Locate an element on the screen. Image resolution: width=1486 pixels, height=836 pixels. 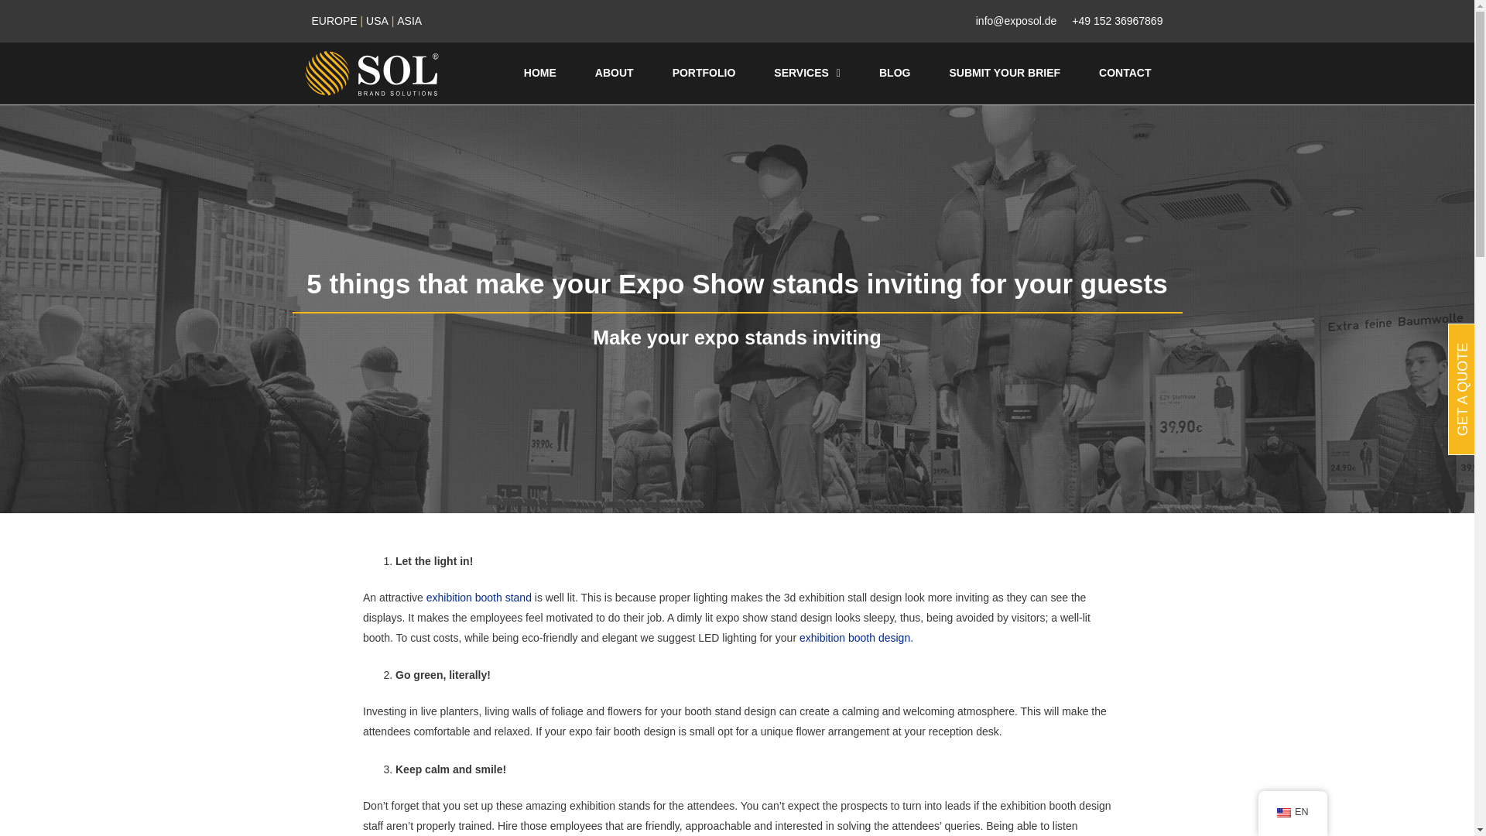
PORTFOLIO is located at coordinates (704, 73).